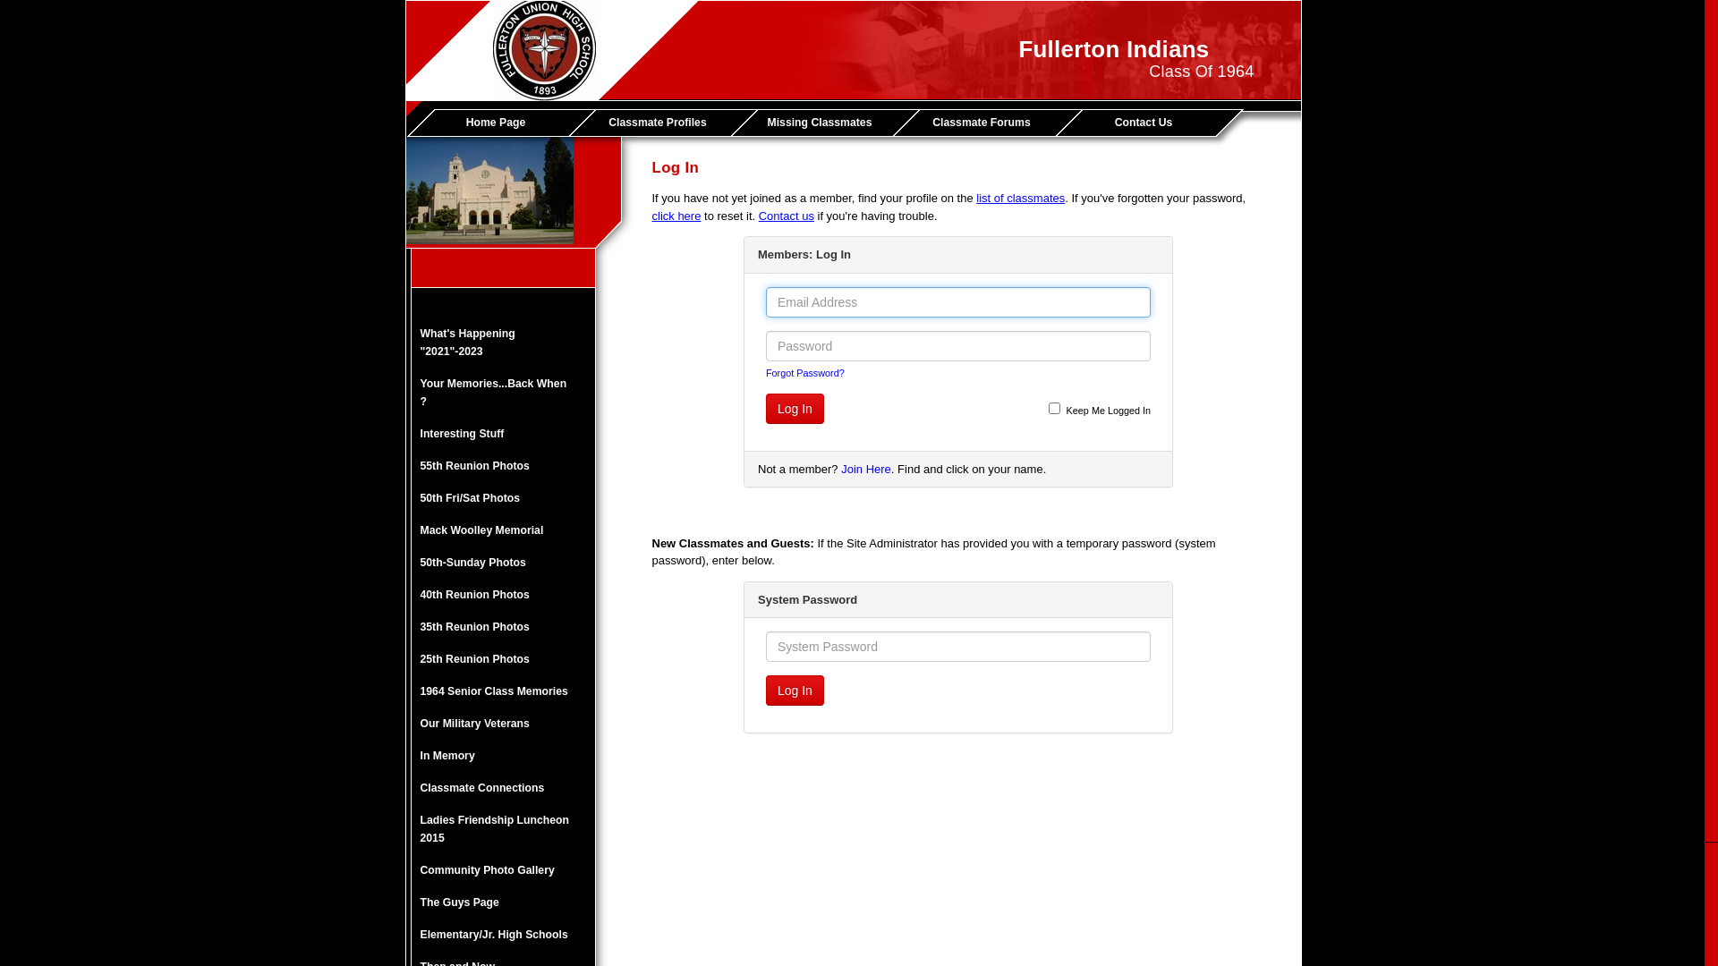  What do you see at coordinates (501, 902) in the screenshot?
I see `The Guys Page` at bounding box center [501, 902].